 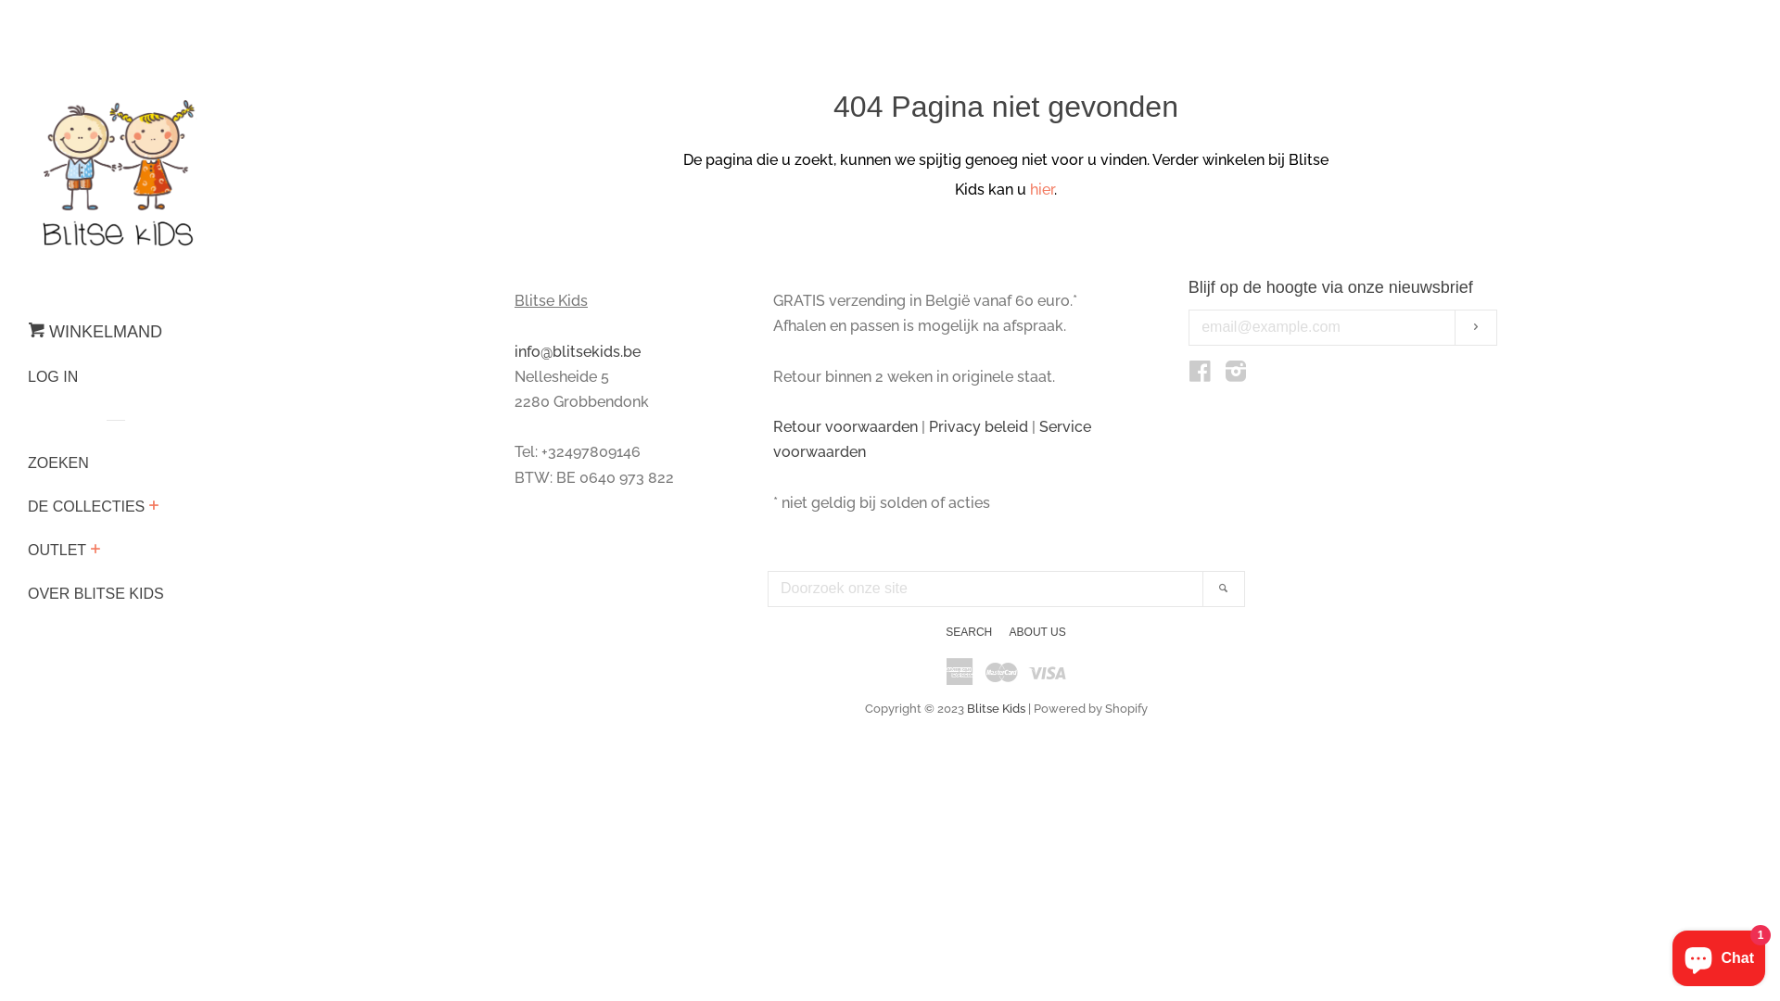 I want to click on Blijf op de hoogte, so click(x=1476, y=328).